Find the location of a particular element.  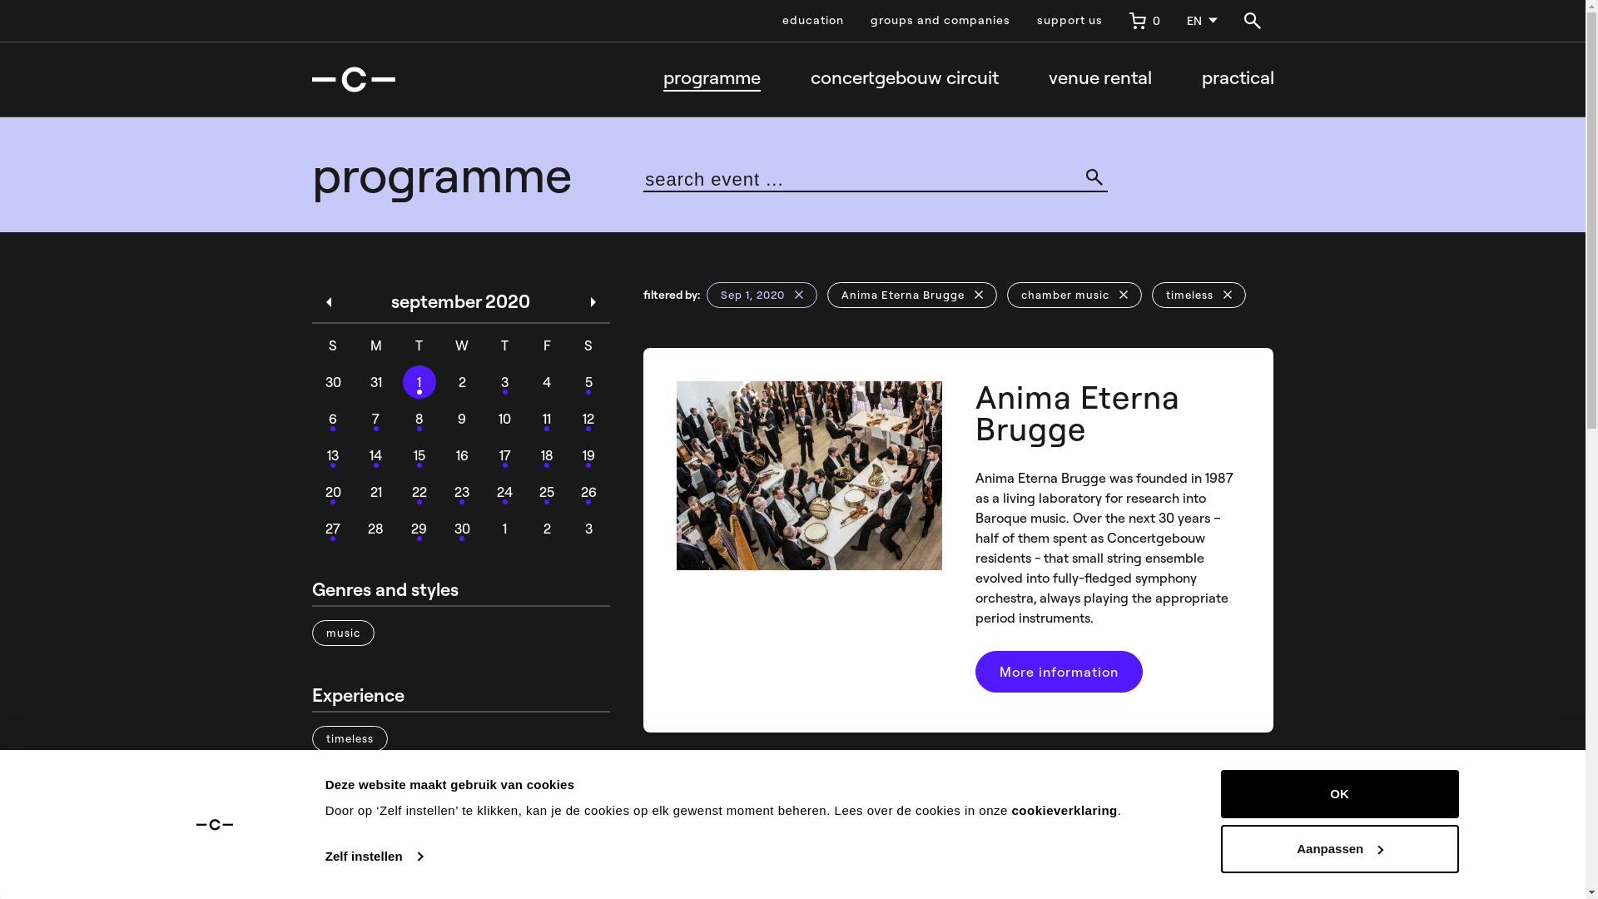

concertgebouw circuit is located at coordinates (905, 79).